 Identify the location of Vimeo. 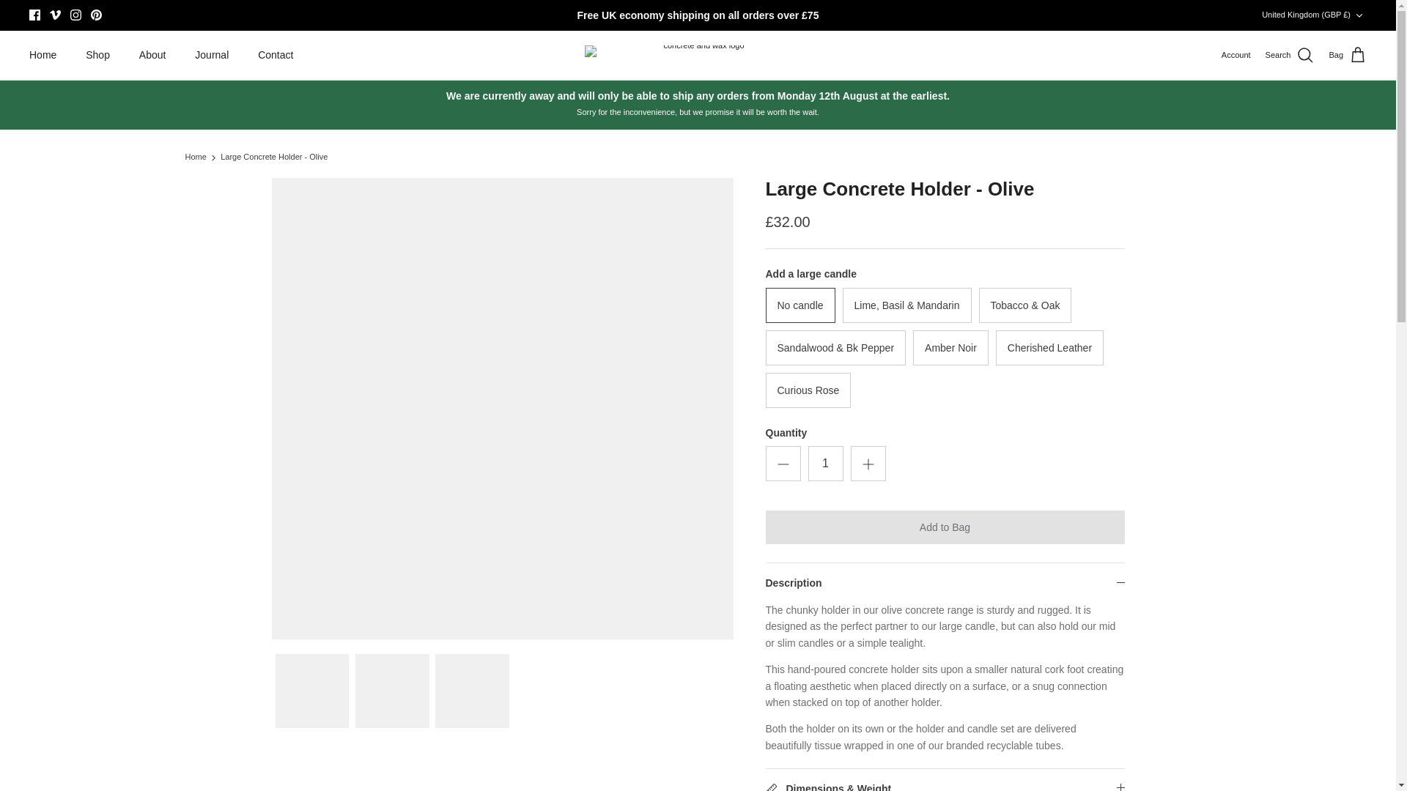
(54, 15).